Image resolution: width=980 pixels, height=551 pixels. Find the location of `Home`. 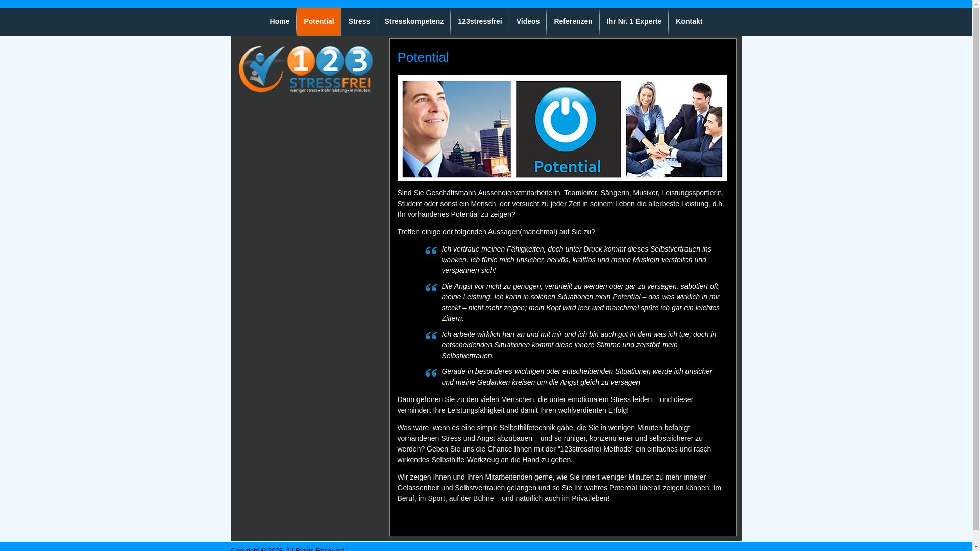

Home is located at coordinates (280, 21).